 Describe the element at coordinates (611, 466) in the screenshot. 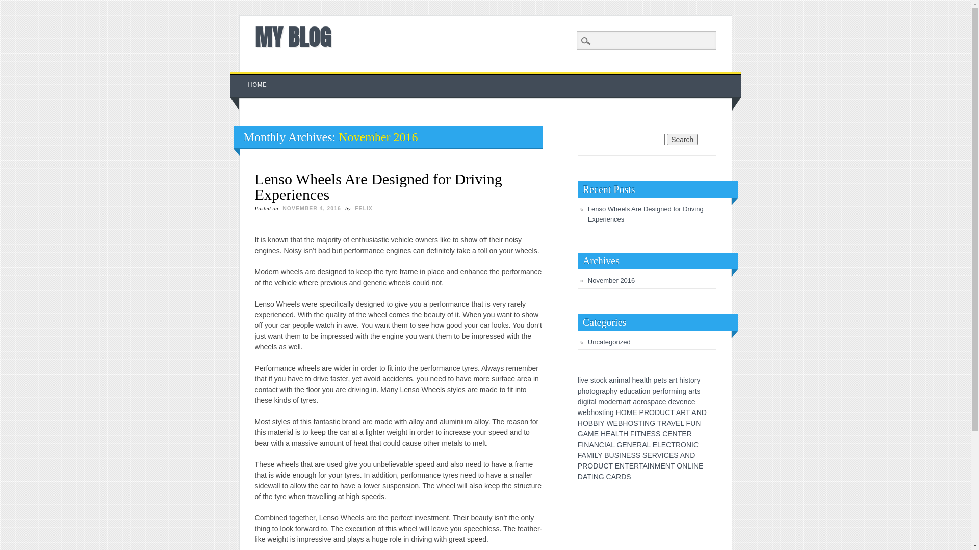

I see `T` at that location.